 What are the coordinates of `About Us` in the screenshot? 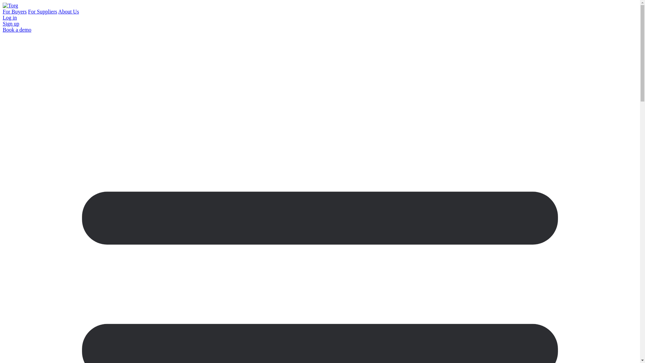 It's located at (68, 11).